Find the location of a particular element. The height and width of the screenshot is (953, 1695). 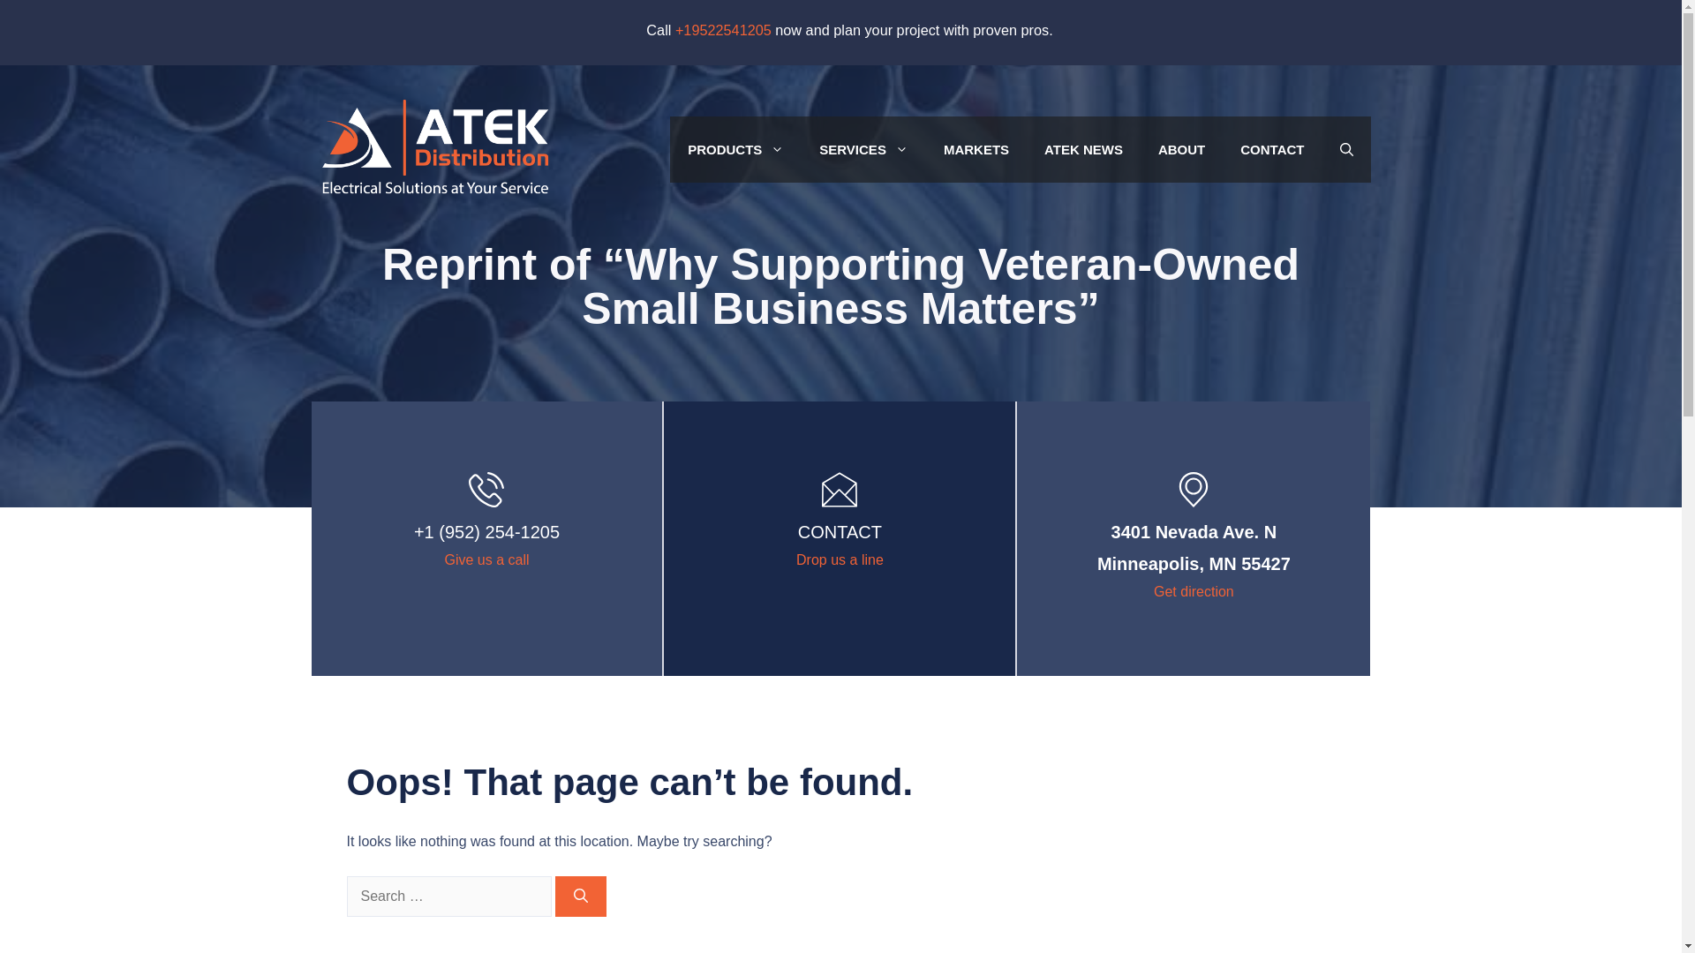

CONTACT is located at coordinates (976, 149).